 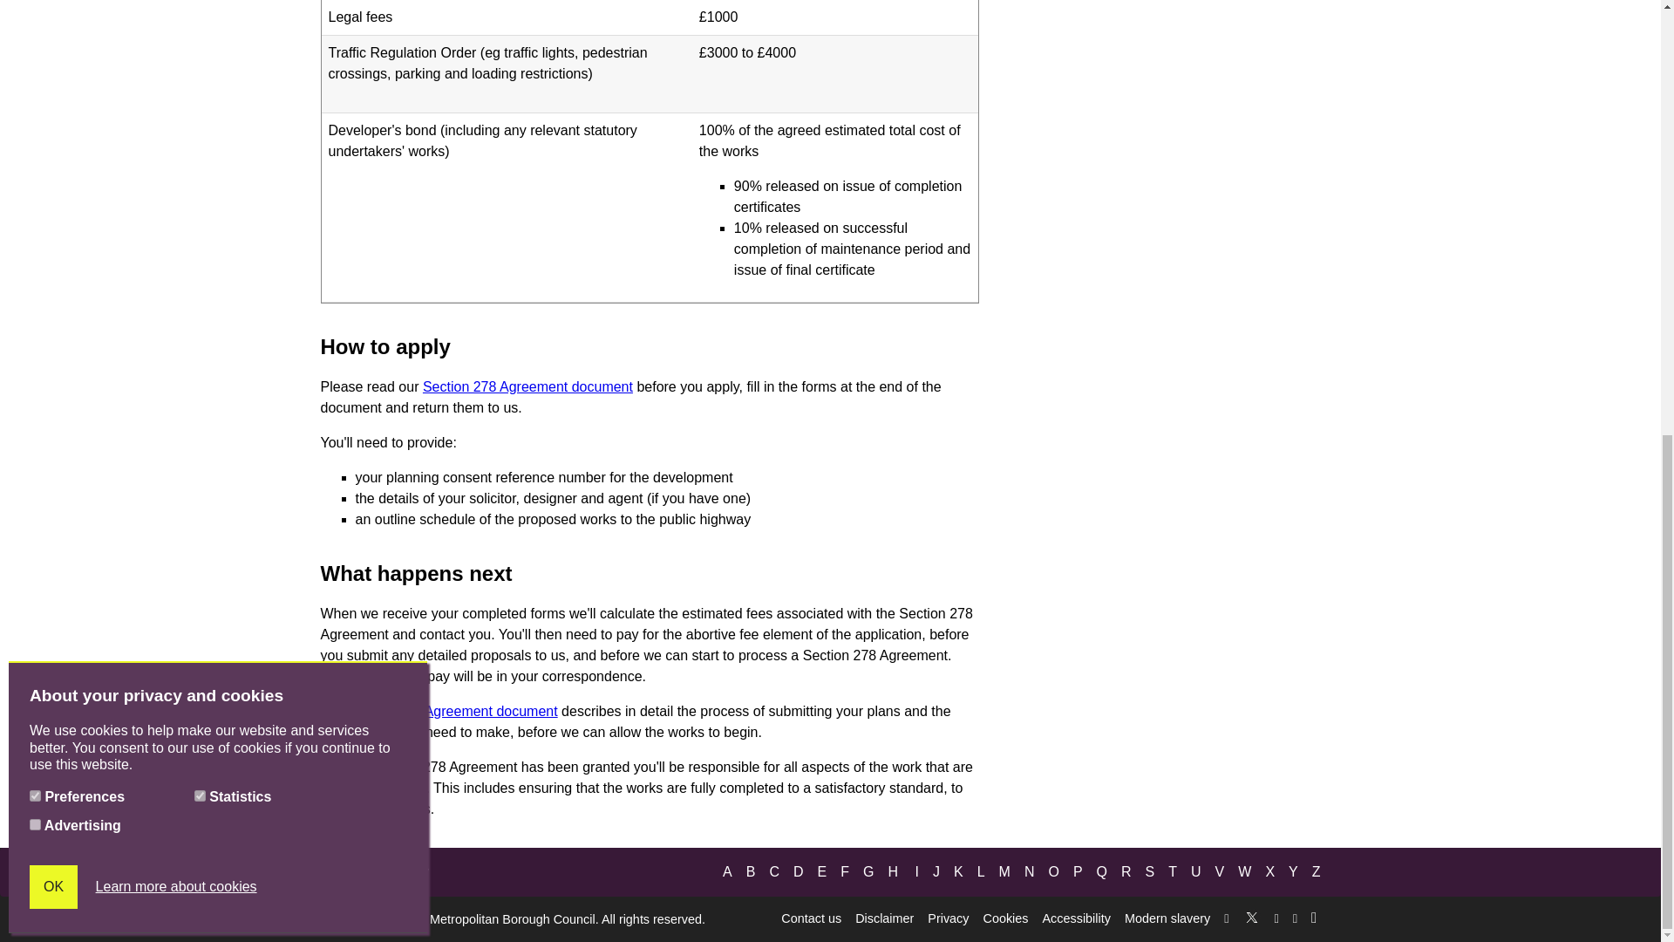 What do you see at coordinates (868, 872) in the screenshot?
I see `G` at bounding box center [868, 872].